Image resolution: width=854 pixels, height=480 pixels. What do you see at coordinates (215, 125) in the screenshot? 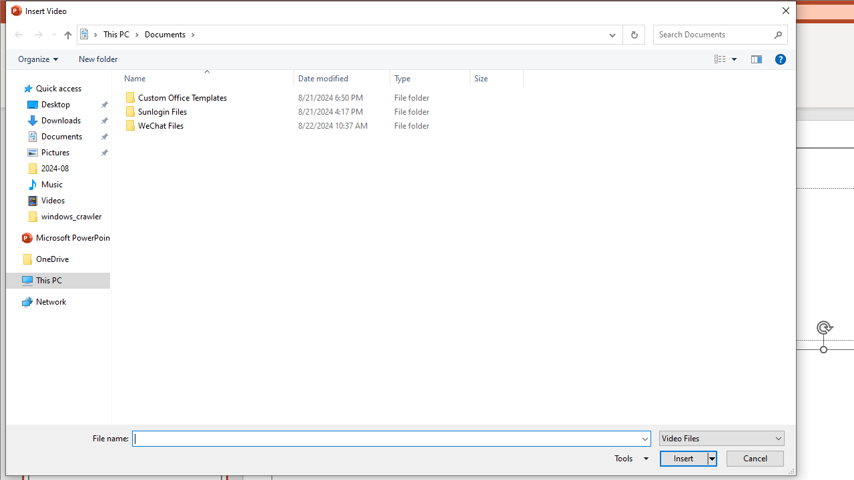
I see `Name` at bounding box center [215, 125].